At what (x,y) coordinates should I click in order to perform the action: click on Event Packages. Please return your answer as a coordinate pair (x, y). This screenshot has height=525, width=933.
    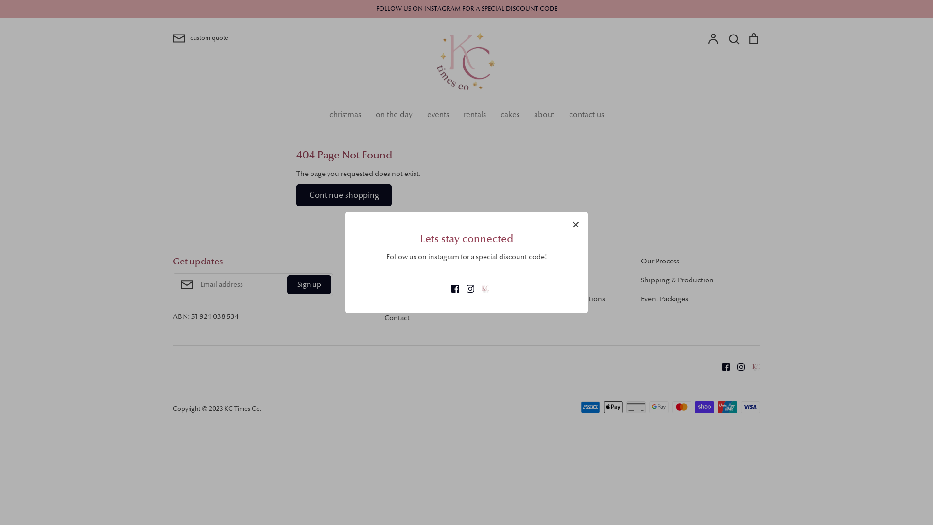
    Looking at the image, I should click on (665, 299).